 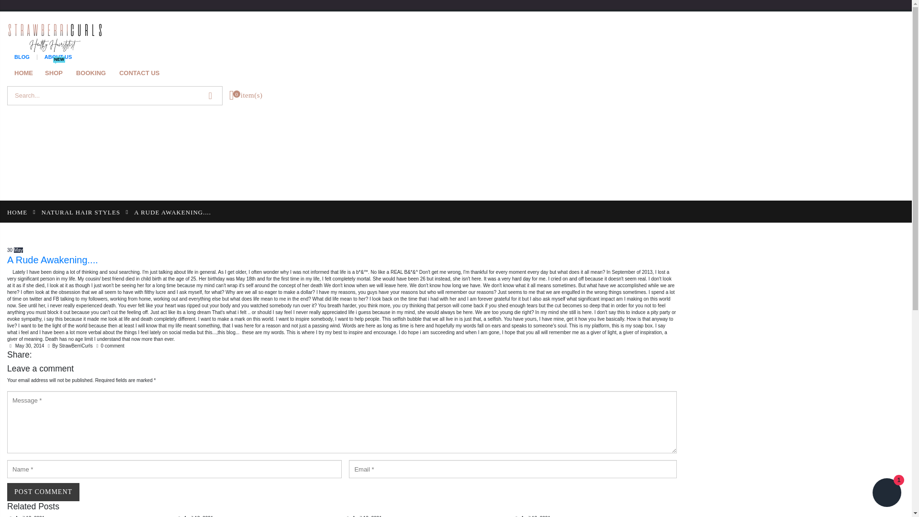 I want to click on Back to the frontpage, so click(x=17, y=212).